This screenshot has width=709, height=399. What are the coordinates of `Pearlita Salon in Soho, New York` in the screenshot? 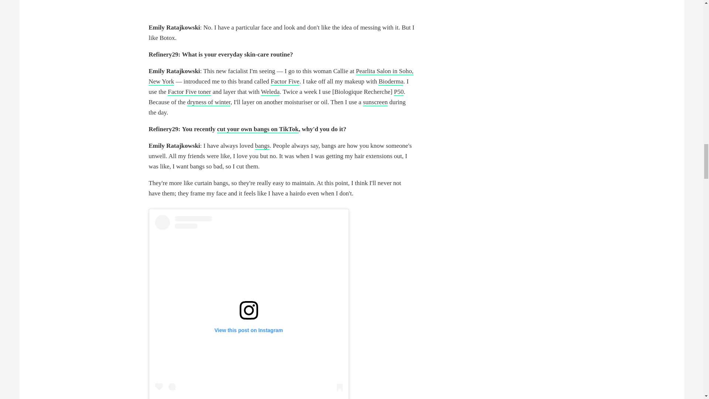 It's located at (281, 76).